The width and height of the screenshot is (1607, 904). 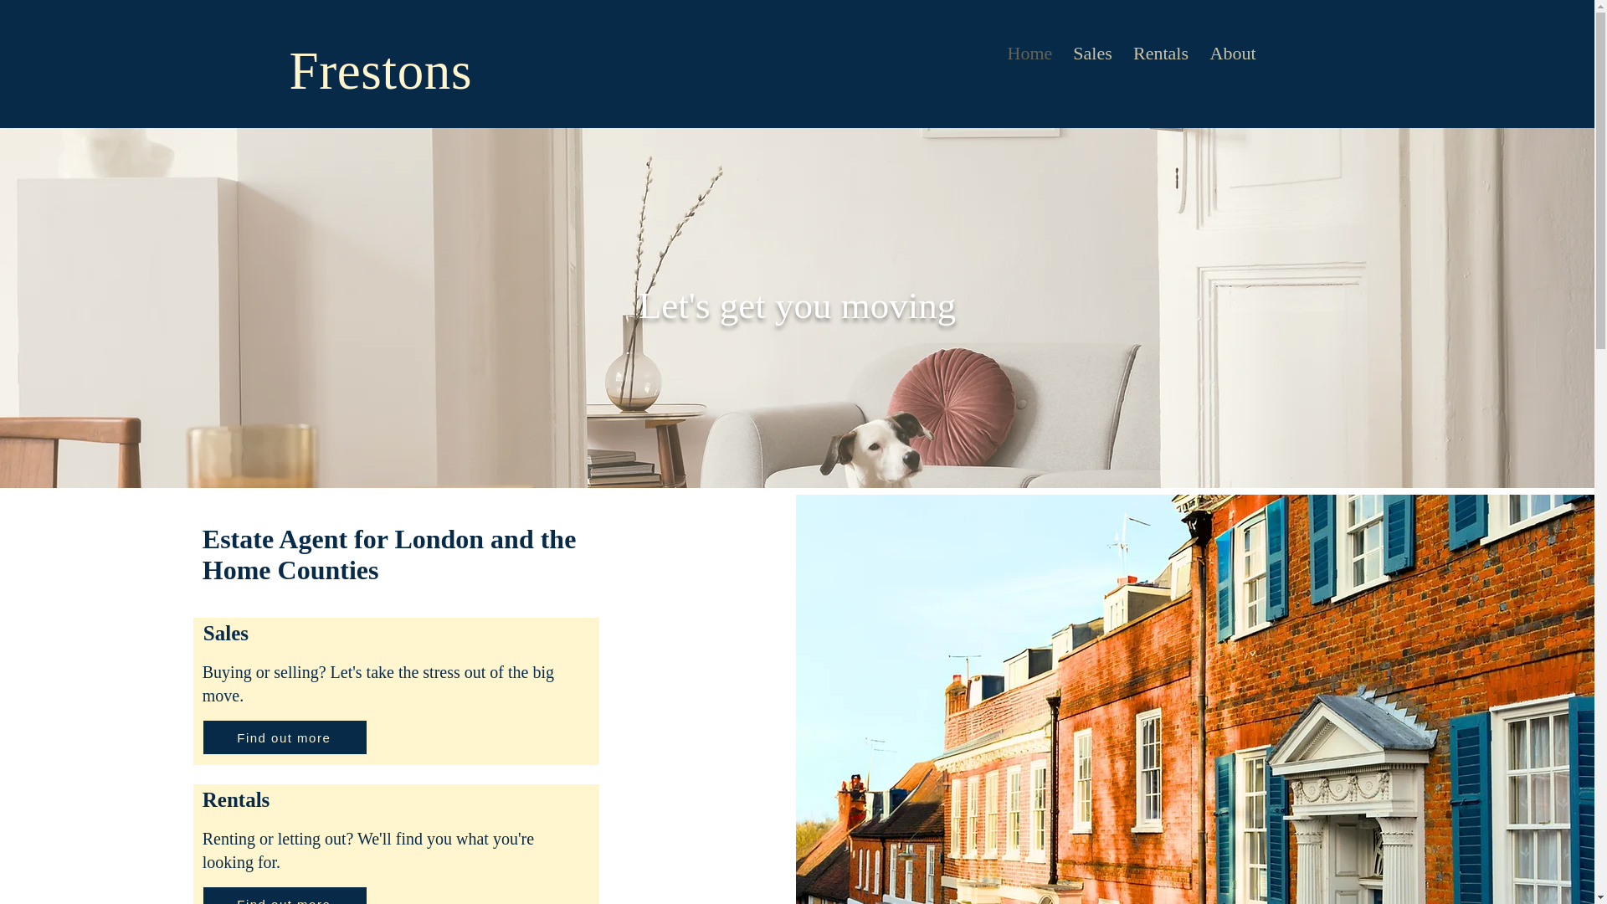 What do you see at coordinates (1160, 53) in the screenshot?
I see `Rentals` at bounding box center [1160, 53].